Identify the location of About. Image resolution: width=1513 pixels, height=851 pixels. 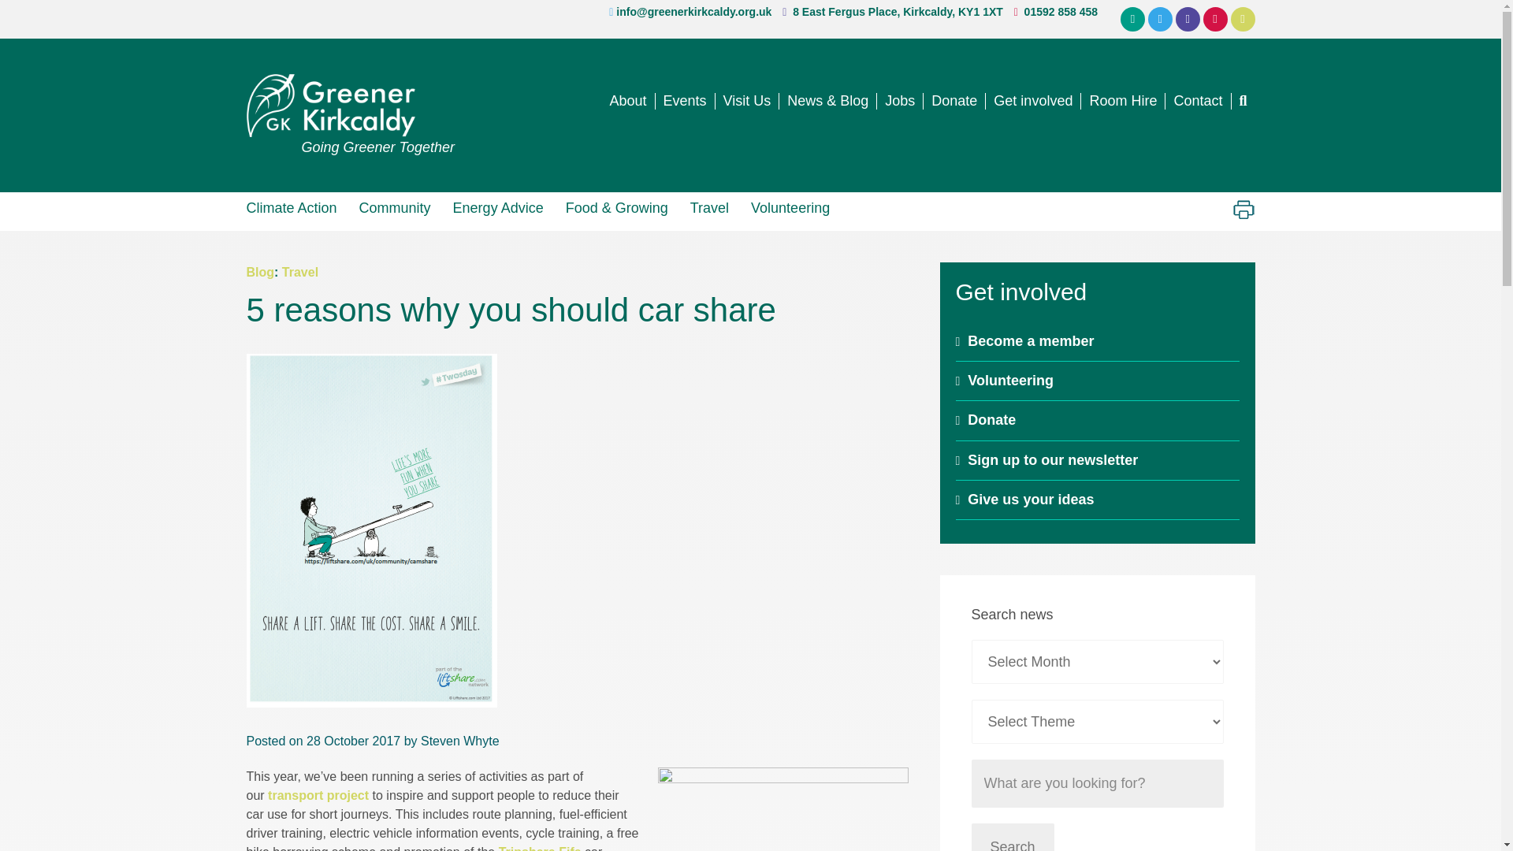
(627, 101).